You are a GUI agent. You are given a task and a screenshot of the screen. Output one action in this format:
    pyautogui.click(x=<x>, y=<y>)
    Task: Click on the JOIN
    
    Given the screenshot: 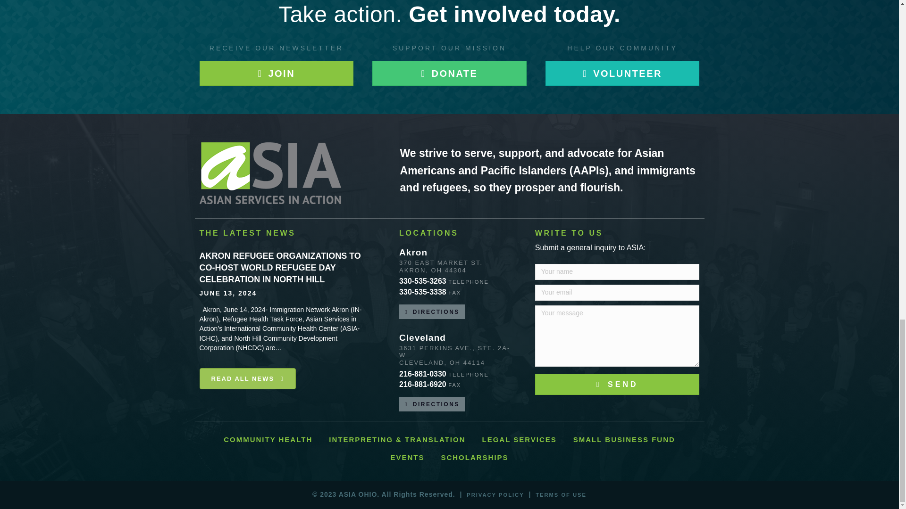 What is the action you would take?
    pyautogui.click(x=276, y=73)
    